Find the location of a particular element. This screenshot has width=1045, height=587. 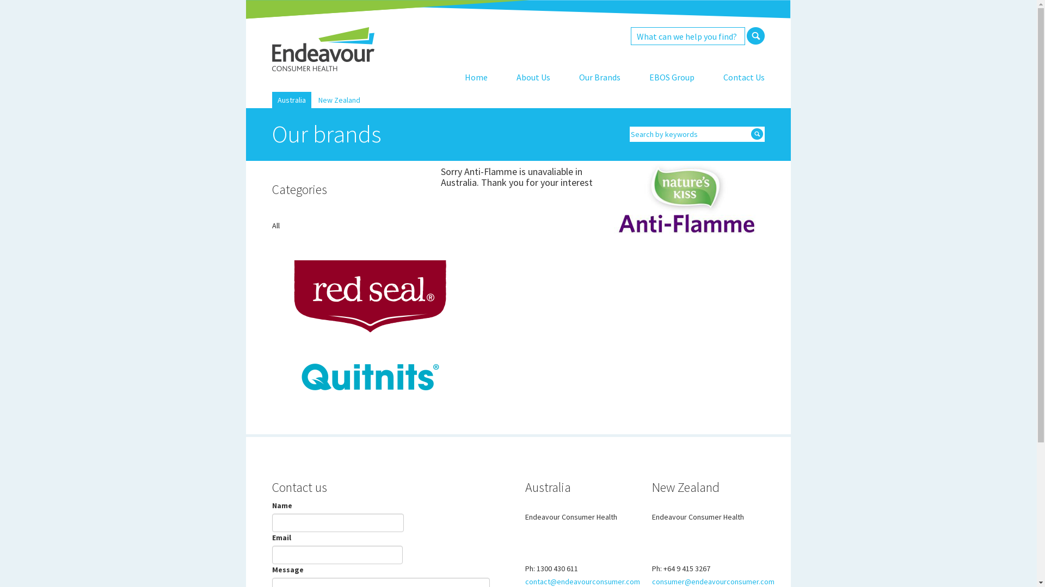

Australia is located at coordinates (292, 100).